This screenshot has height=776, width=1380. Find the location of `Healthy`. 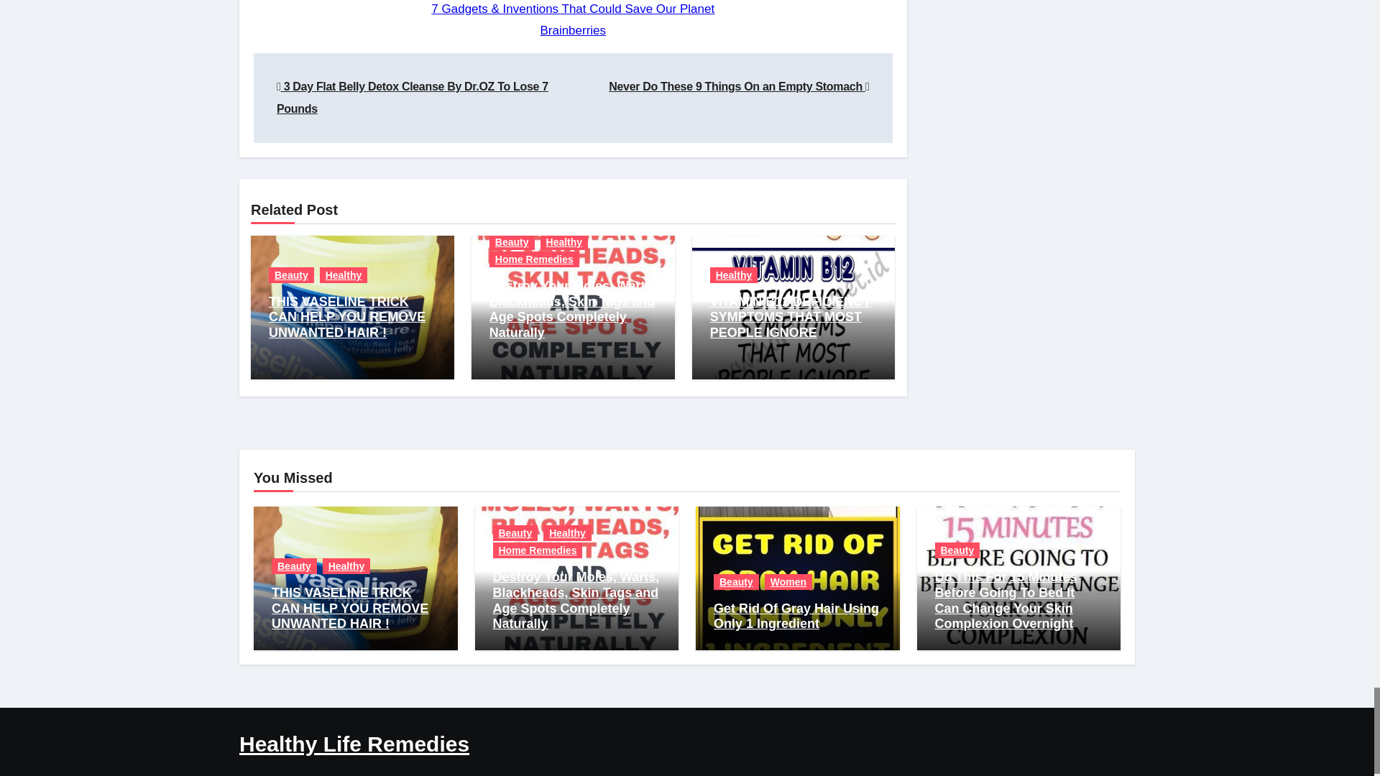

Healthy is located at coordinates (565, 241).